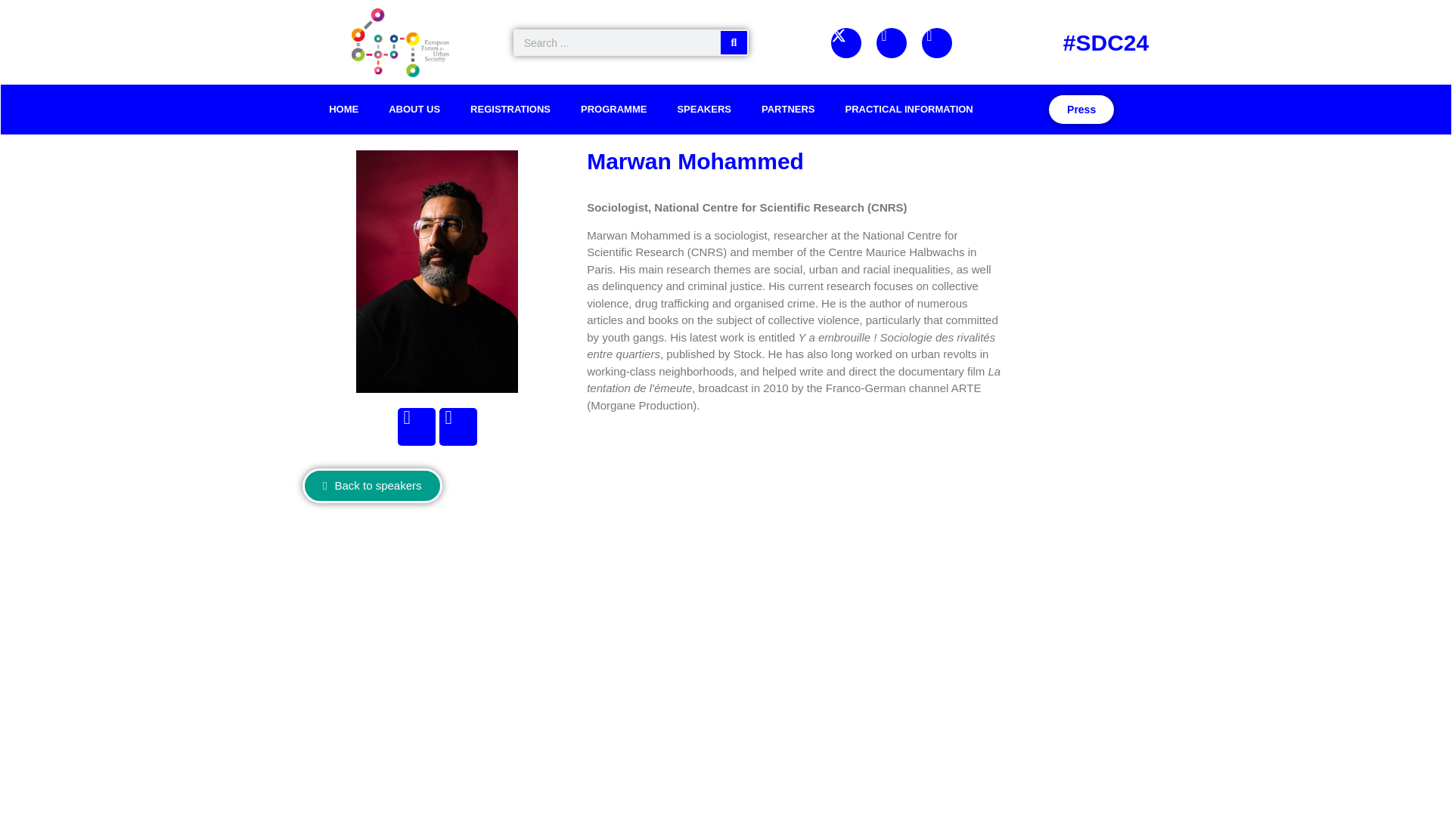 The height and width of the screenshot is (816, 1452). Describe the element at coordinates (414, 110) in the screenshot. I see `ABOUT US` at that location.